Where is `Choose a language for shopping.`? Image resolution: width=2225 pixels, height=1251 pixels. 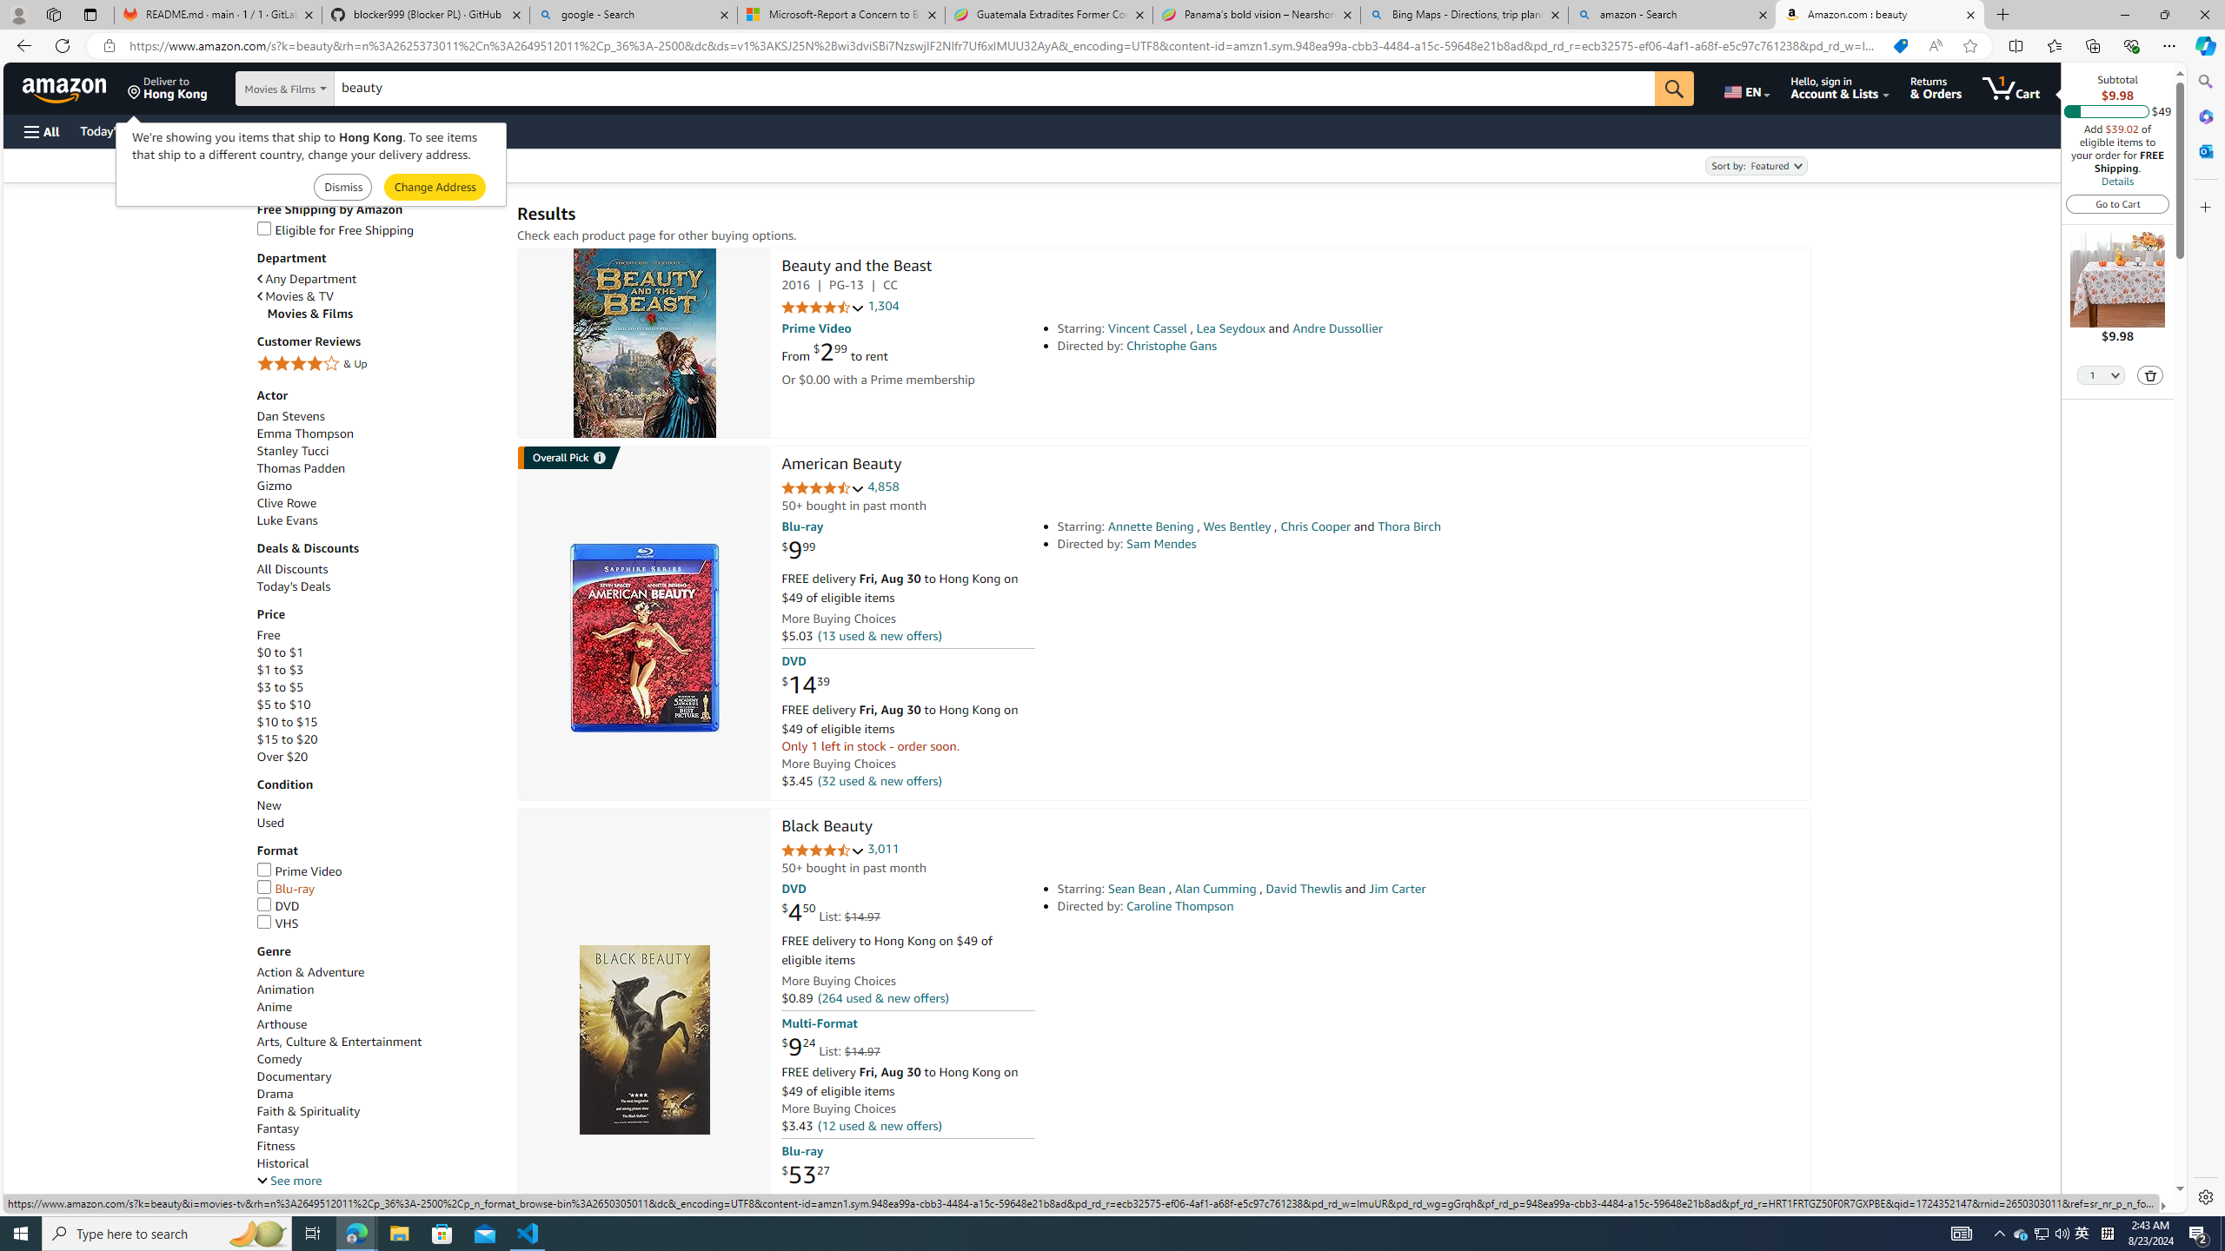 Choose a language for shopping. is located at coordinates (1745, 88).